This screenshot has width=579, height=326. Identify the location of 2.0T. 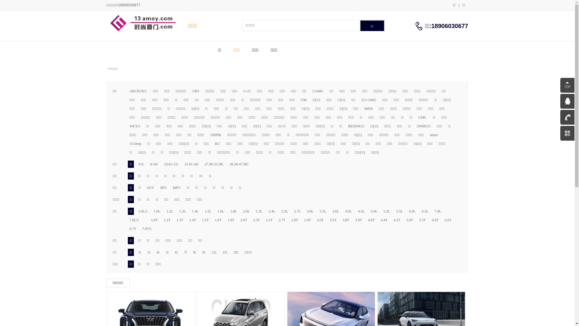
(244, 220).